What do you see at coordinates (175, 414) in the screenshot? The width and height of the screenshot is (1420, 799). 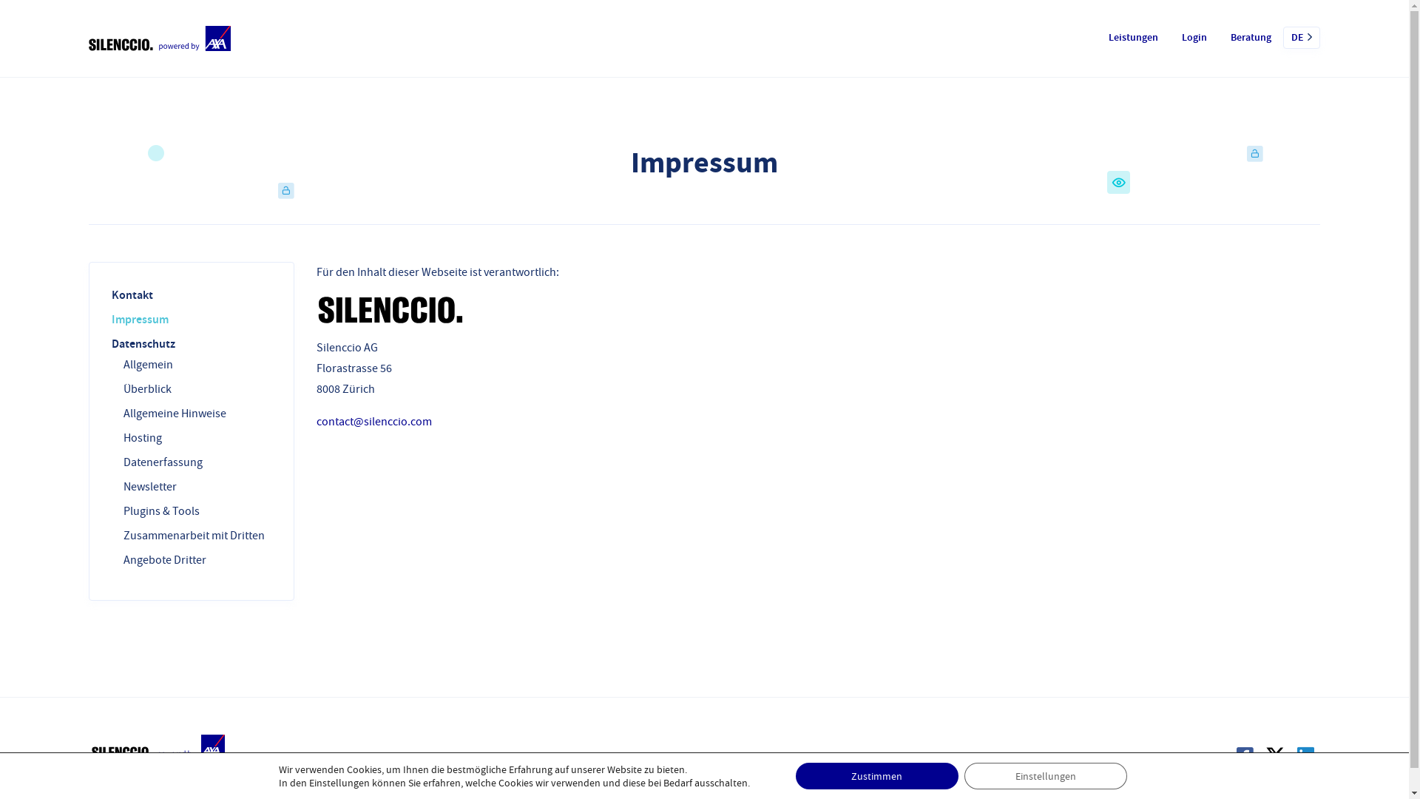 I see `Allgemeine Hinweise` at bounding box center [175, 414].